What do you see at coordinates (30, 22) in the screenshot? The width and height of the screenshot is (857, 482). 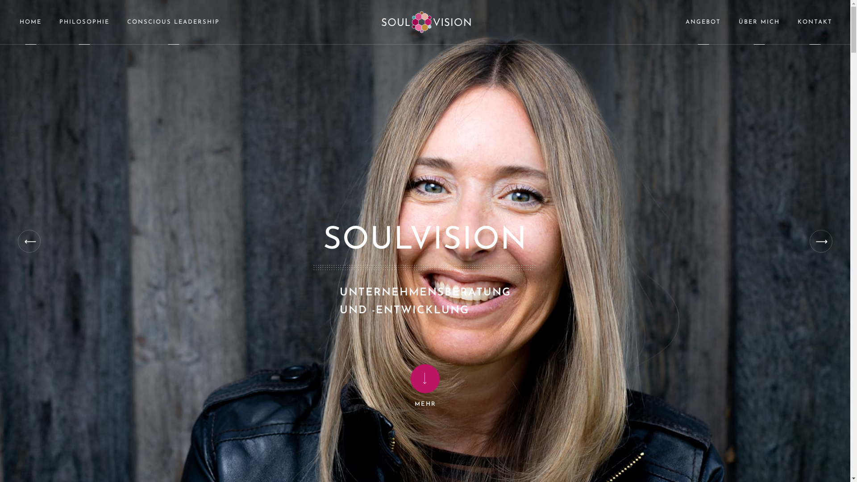 I see `HOME` at bounding box center [30, 22].